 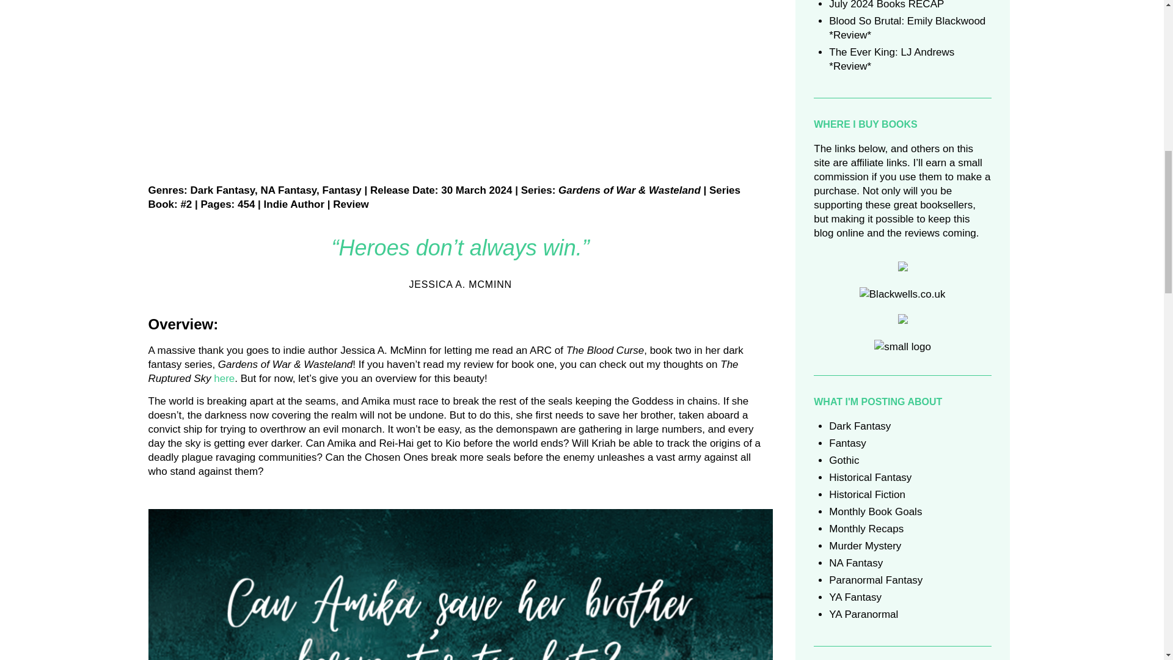 I want to click on Blackwells.co.uk, so click(x=902, y=293).